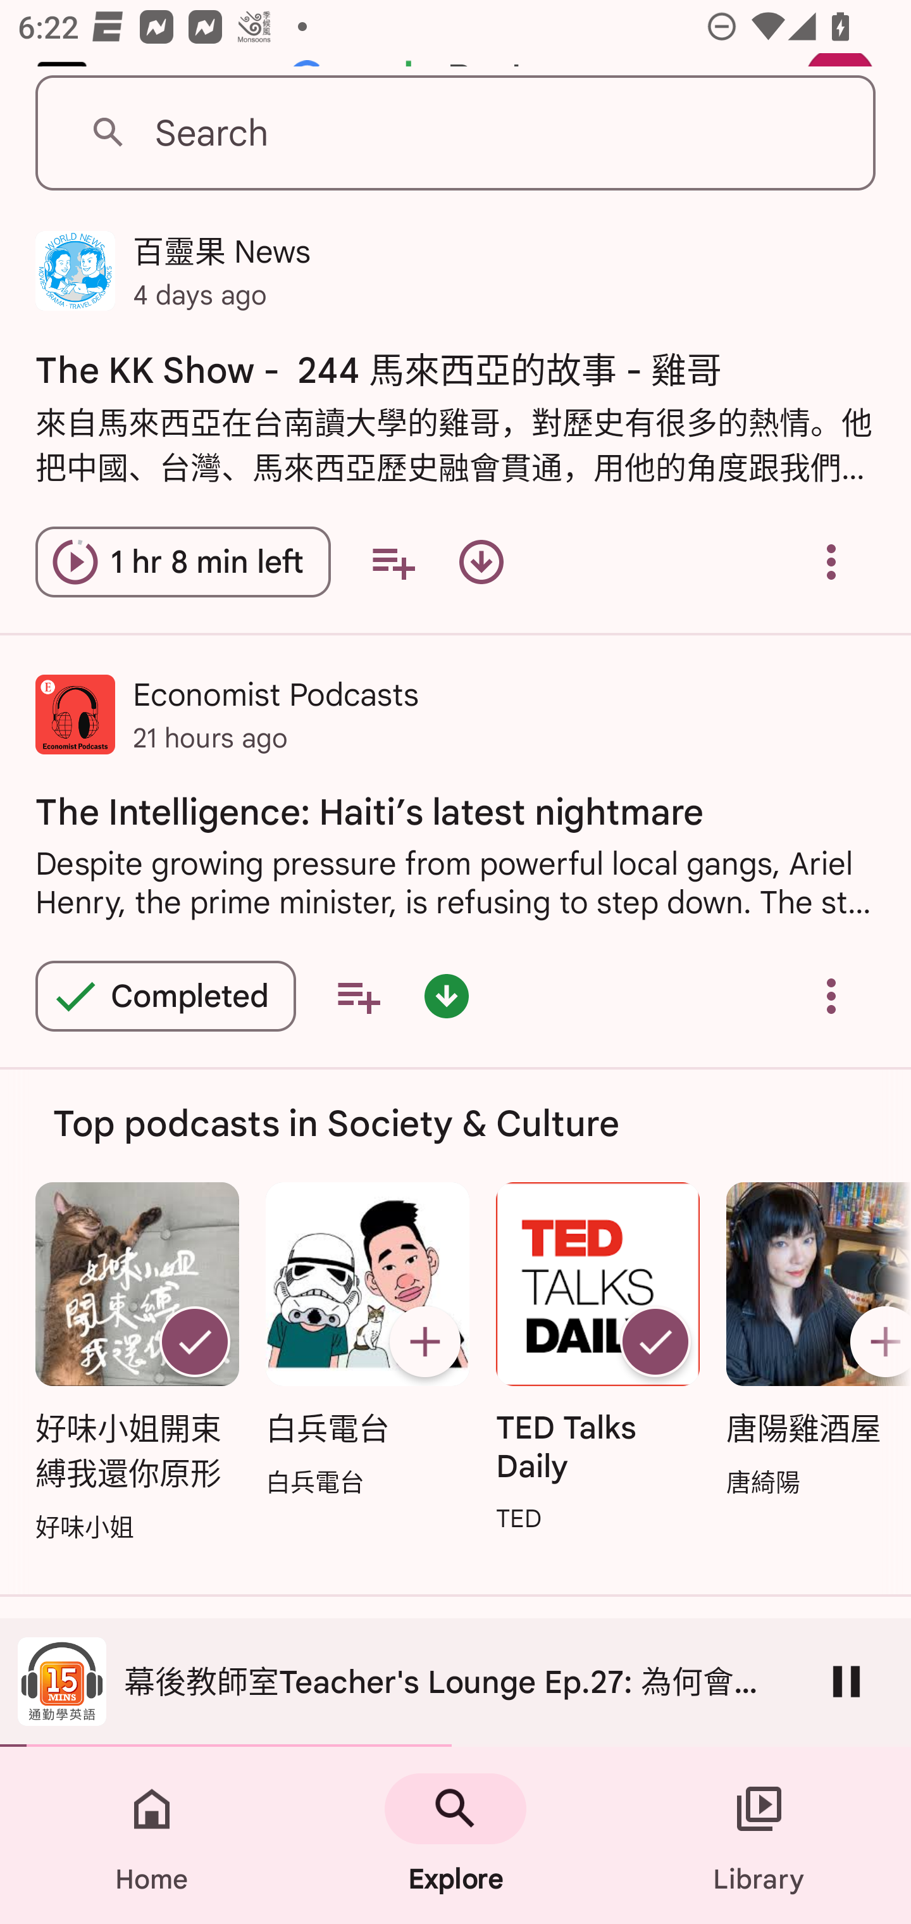  I want to click on Unsubscribe, so click(655, 1340).